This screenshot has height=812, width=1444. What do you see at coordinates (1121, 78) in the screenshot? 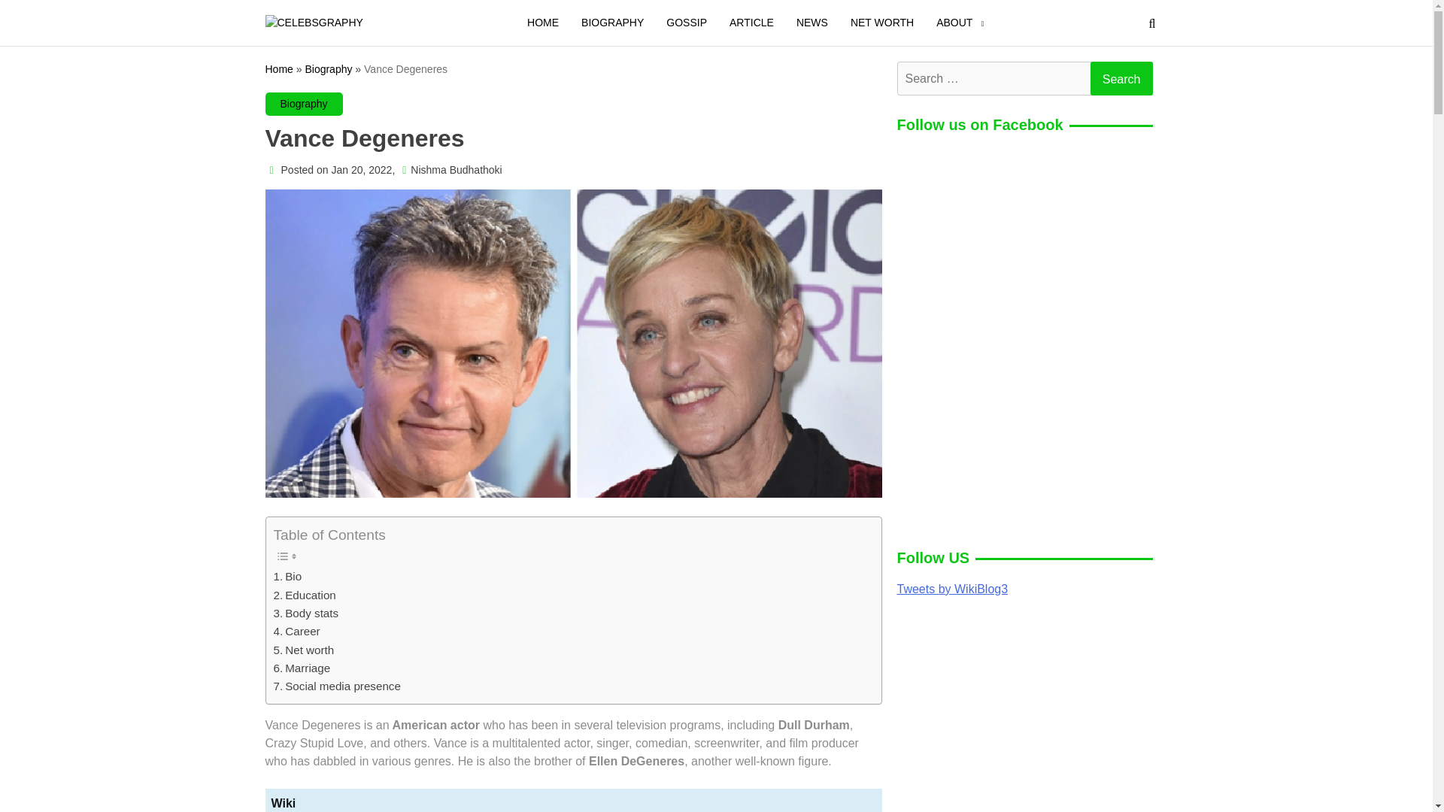
I see `Search` at bounding box center [1121, 78].